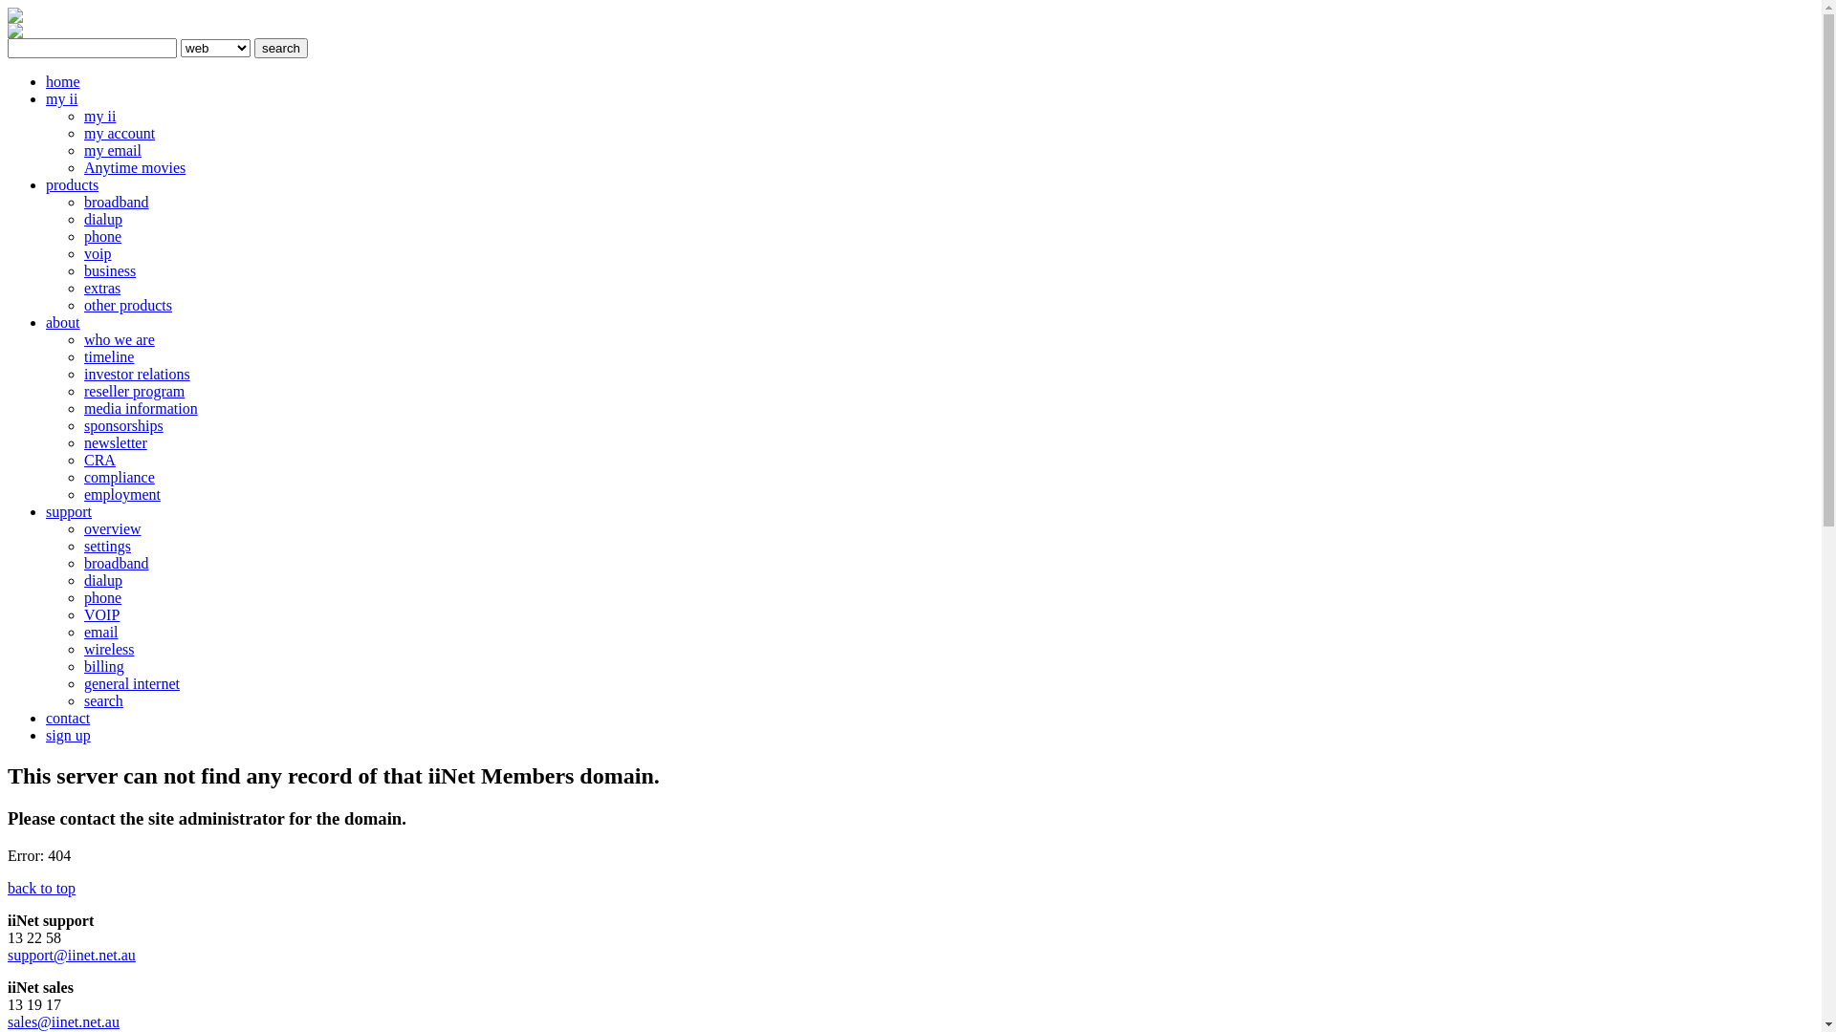 The image size is (1836, 1032). I want to click on my account, so click(120, 134).